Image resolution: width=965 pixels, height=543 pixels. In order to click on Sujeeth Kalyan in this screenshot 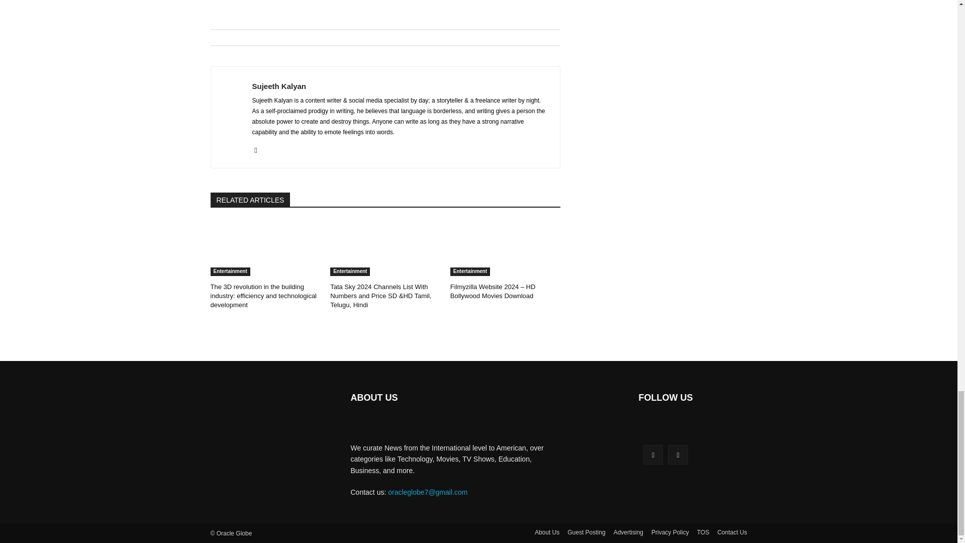, I will do `click(400, 86)`.